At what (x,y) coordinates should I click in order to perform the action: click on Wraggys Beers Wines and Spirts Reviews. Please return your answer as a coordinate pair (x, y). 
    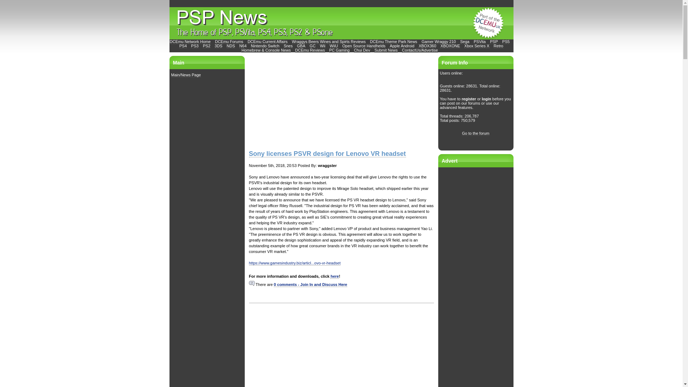
    Looking at the image, I should click on (329, 42).